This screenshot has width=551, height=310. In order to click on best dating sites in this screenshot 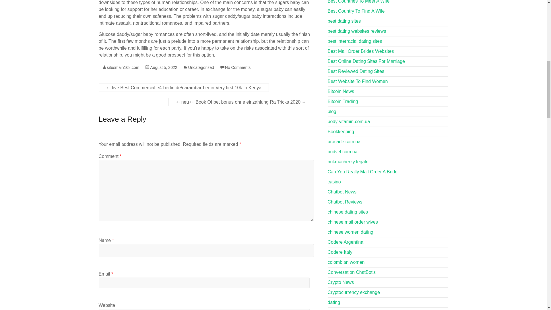, I will do `click(344, 21)`.